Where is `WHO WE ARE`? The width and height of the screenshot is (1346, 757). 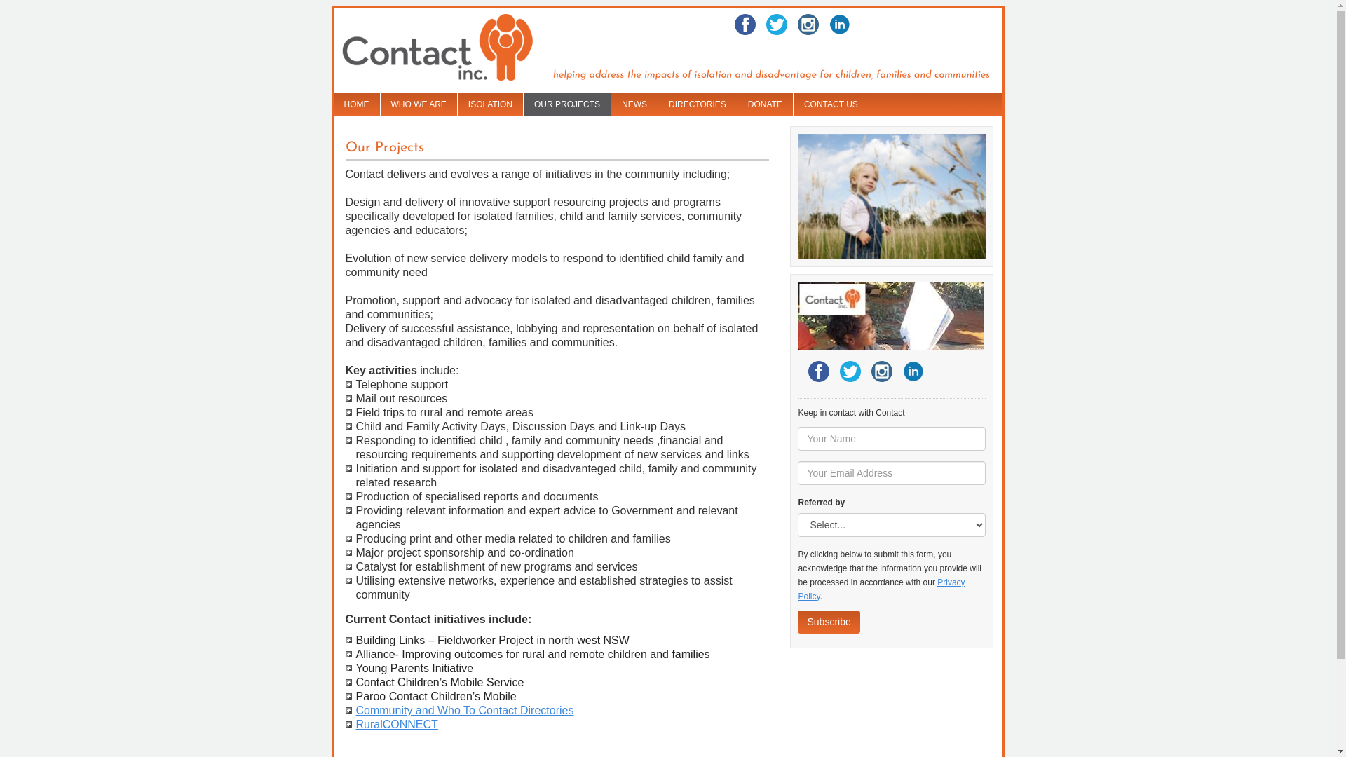
WHO WE ARE is located at coordinates (418, 104).